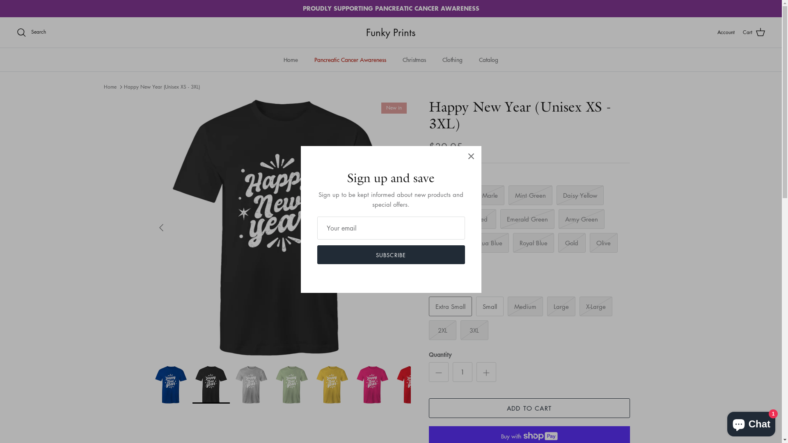 The height and width of the screenshot is (443, 788). Describe the element at coordinates (452, 60) in the screenshot. I see `Clothing` at that location.